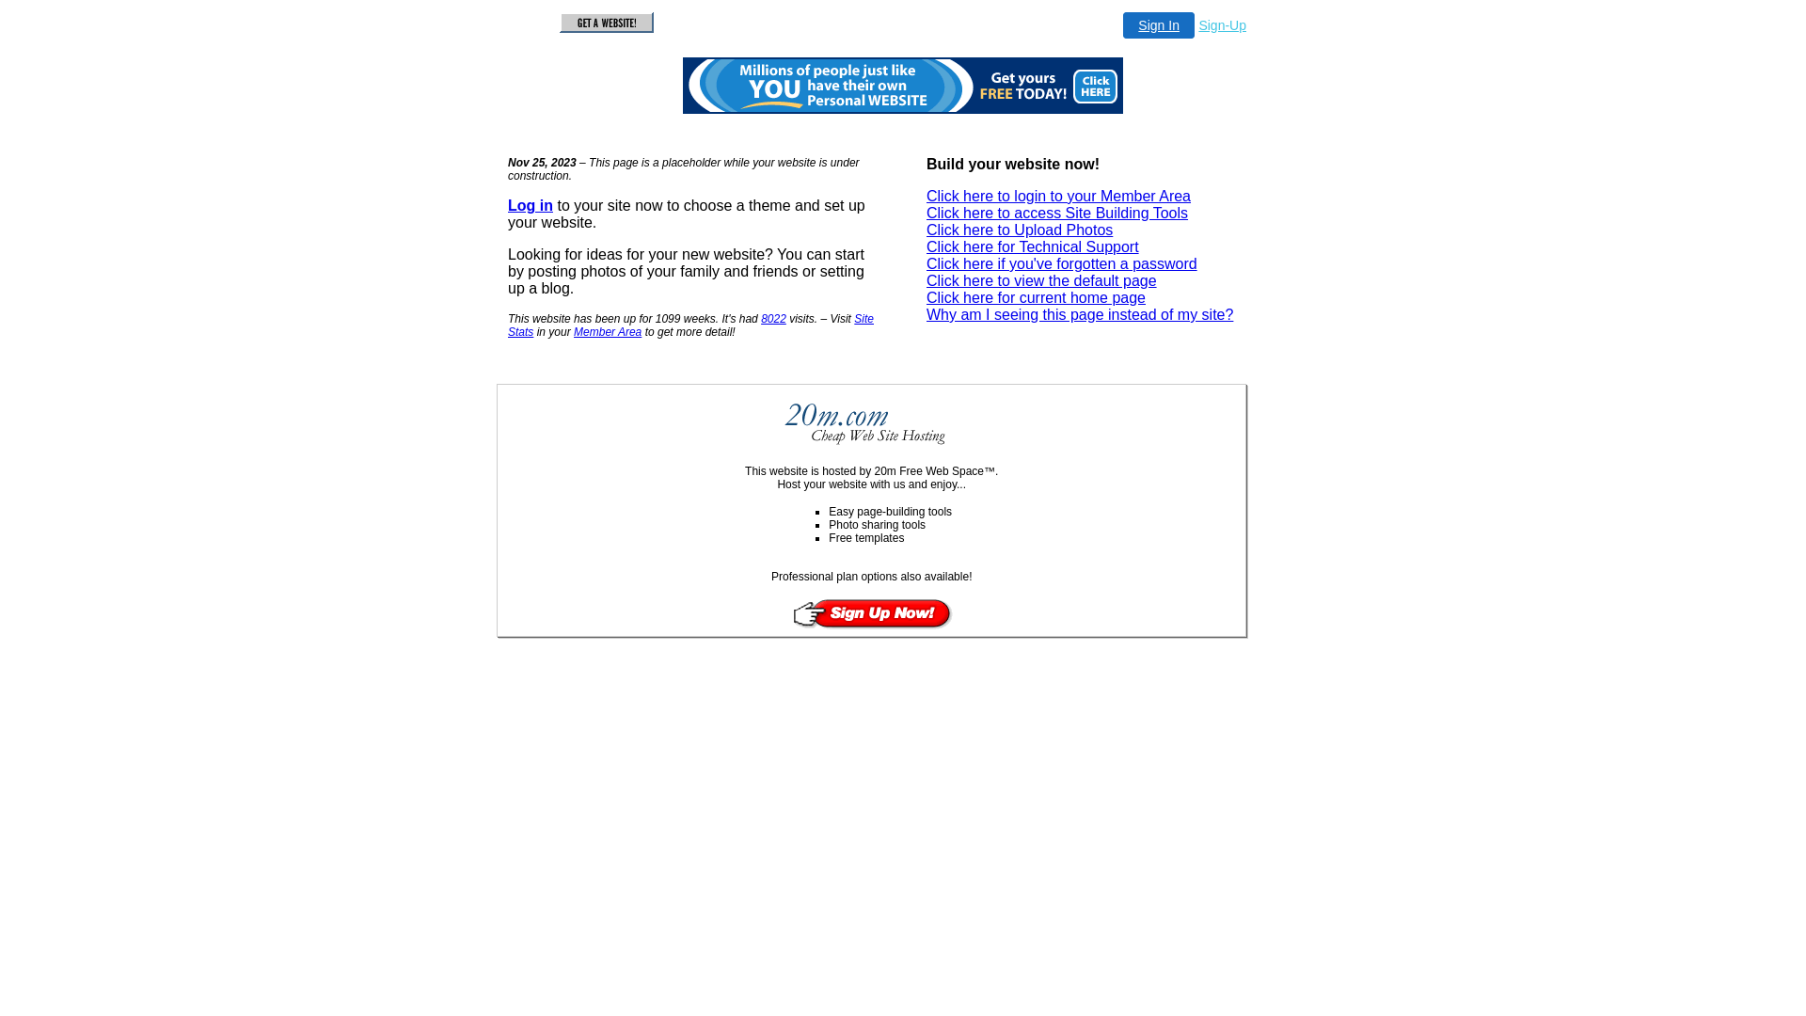  What do you see at coordinates (1033, 246) in the screenshot?
I see `Click here for Technical Support` at bounding box center [1033, 246].